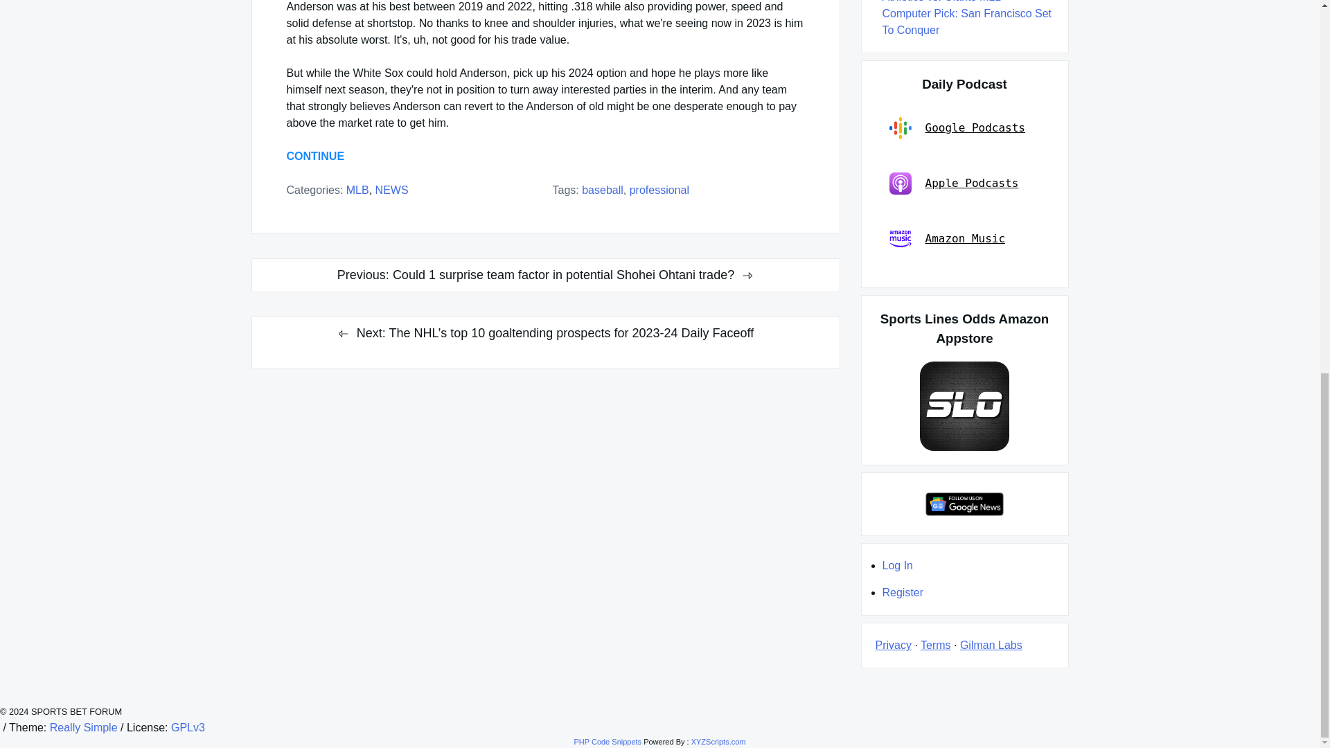 The width and height of the screenshot is (1330, 748). I want to click on Insert PHP Snippet Wordpress Plugin, so click(607, 741).